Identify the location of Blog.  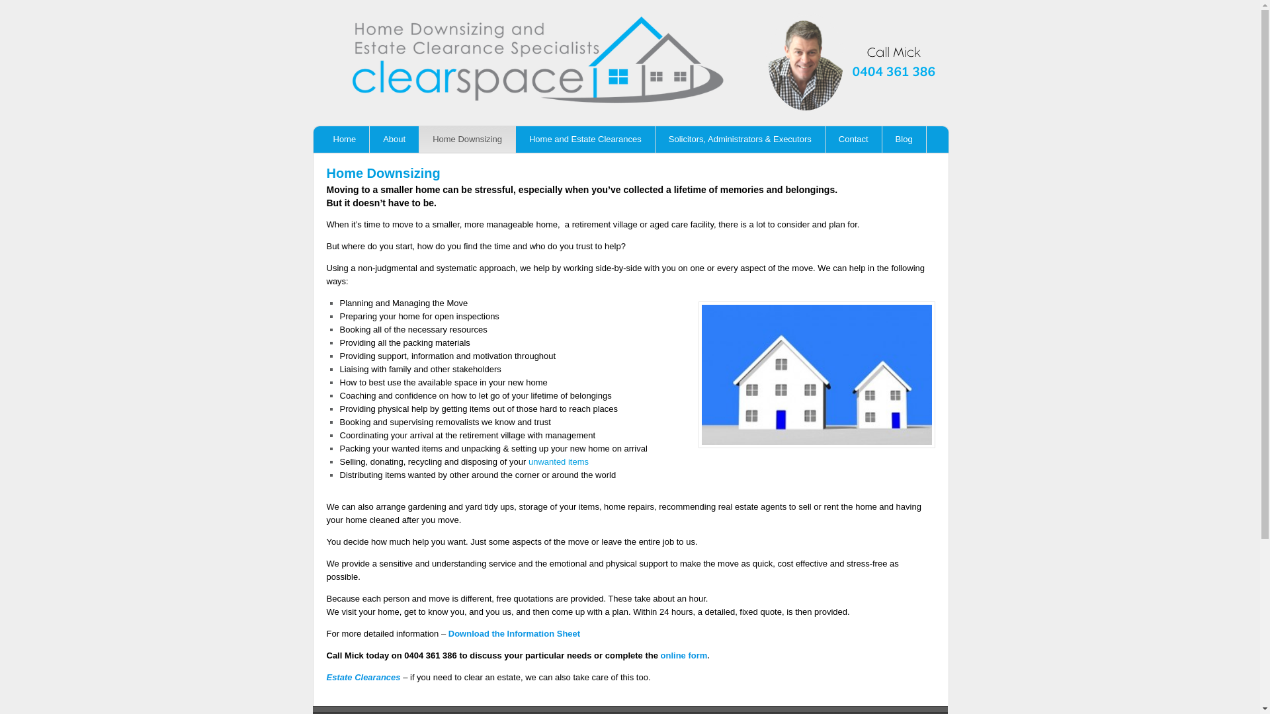
(905, 139).